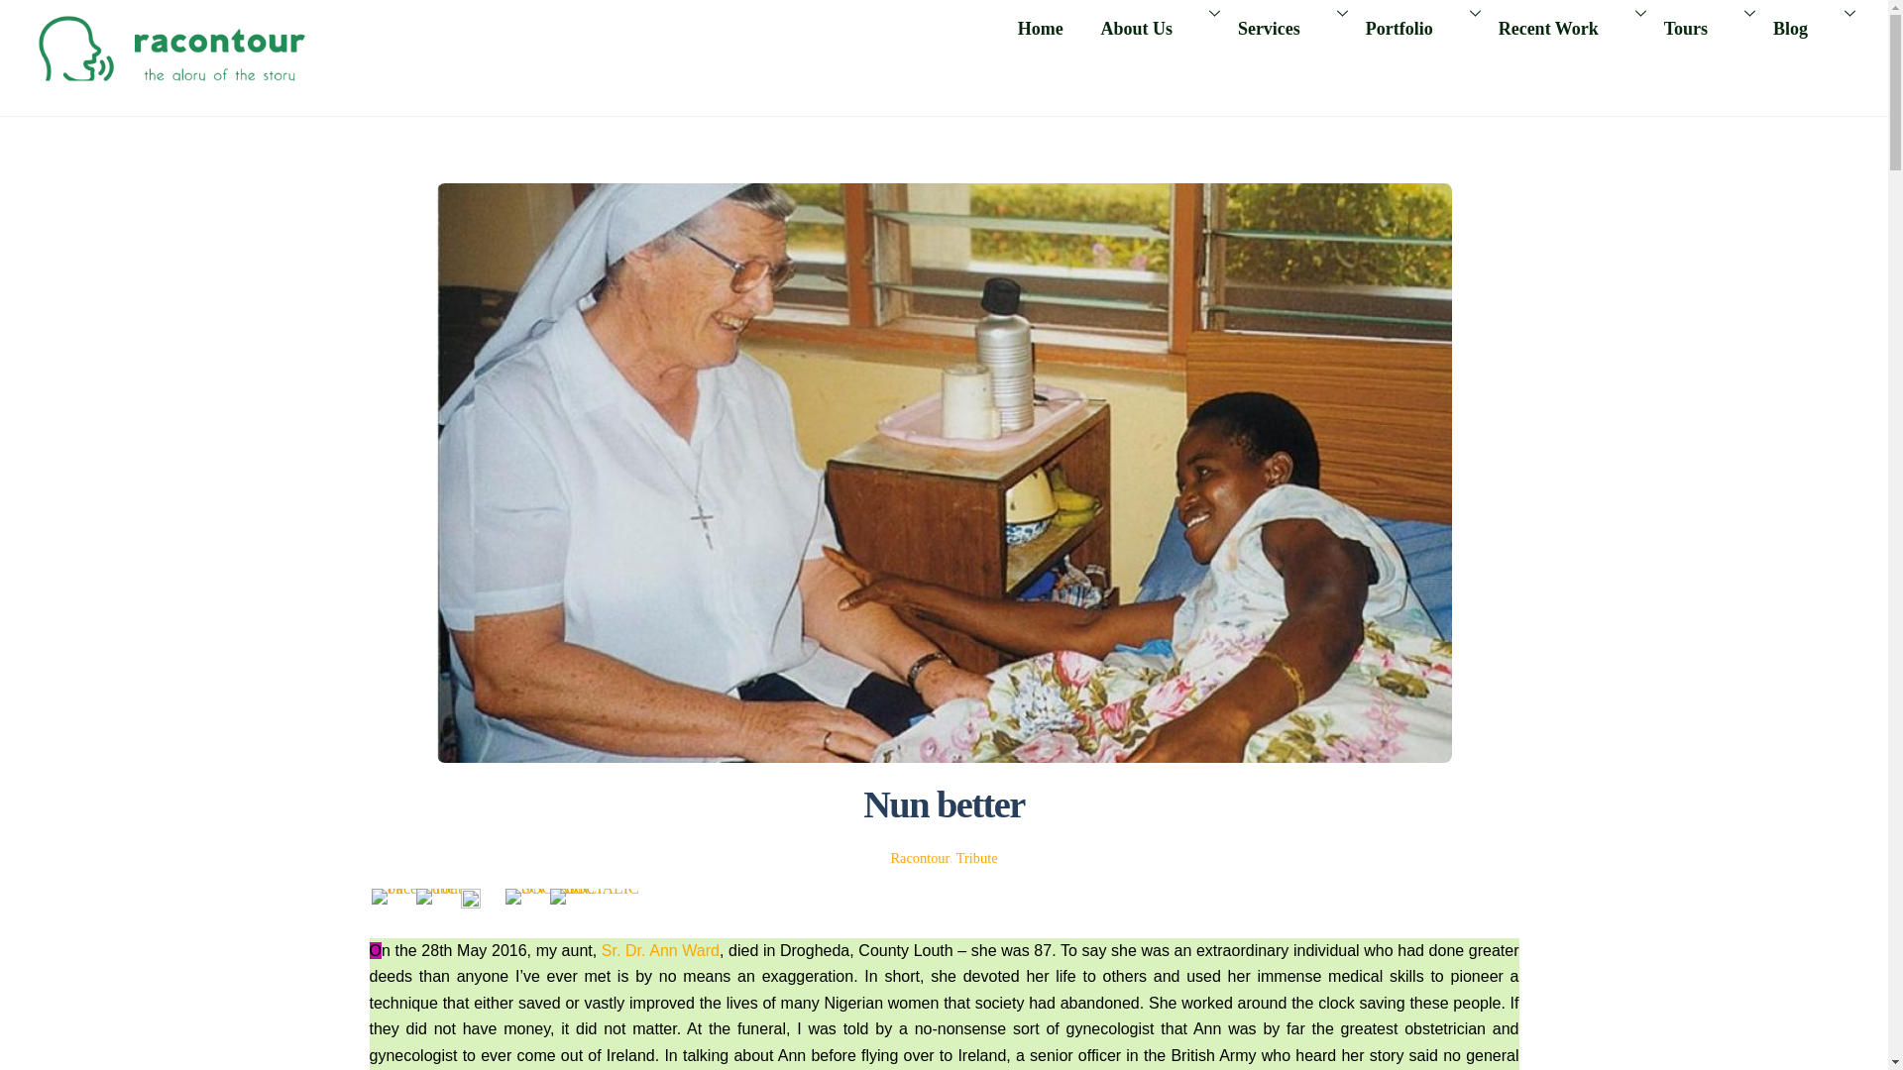  I want to click on Youtube, so click(443, 896).